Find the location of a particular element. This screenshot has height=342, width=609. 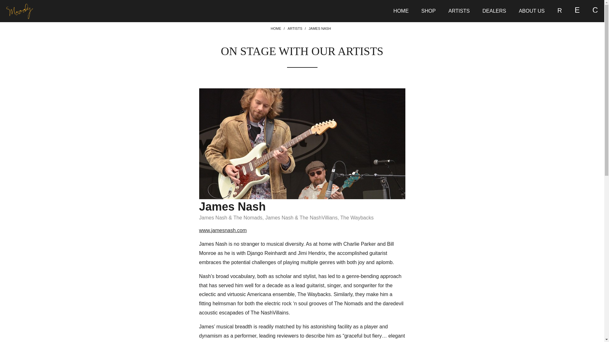

HOME is located at coordinates (276, 29).